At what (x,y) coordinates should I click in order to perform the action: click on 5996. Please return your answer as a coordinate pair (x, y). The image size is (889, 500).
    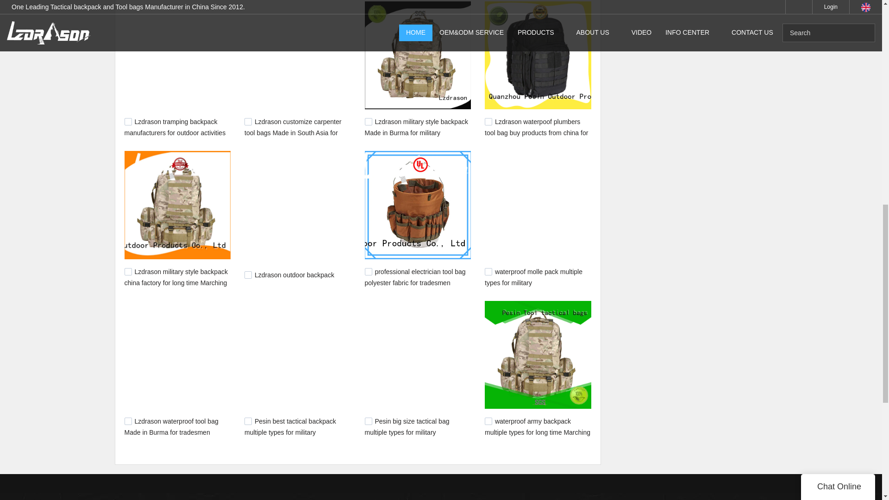
    Looking at the image, I should click on (128, 121).